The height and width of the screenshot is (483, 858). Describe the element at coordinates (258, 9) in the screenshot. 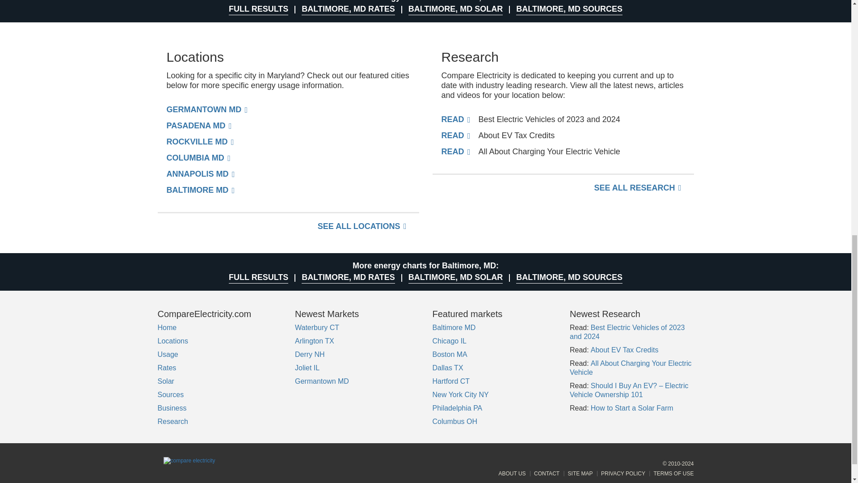

I see `FULL RESULTS` at that location.